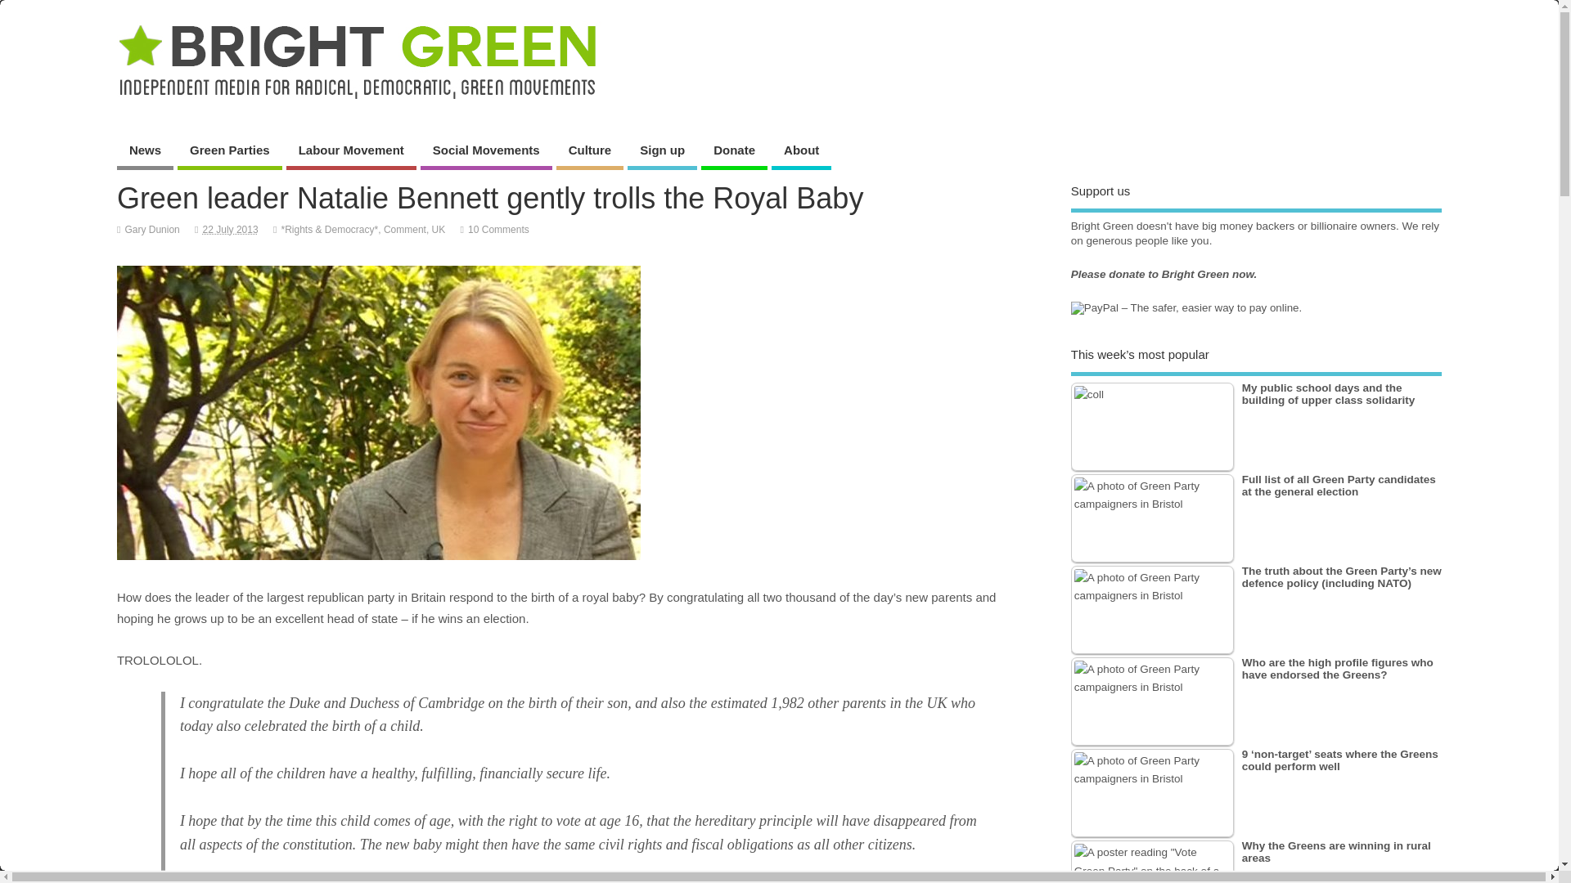  Describe the element at coordinates (800, 152) in the screenshot. I see `About` at that location.